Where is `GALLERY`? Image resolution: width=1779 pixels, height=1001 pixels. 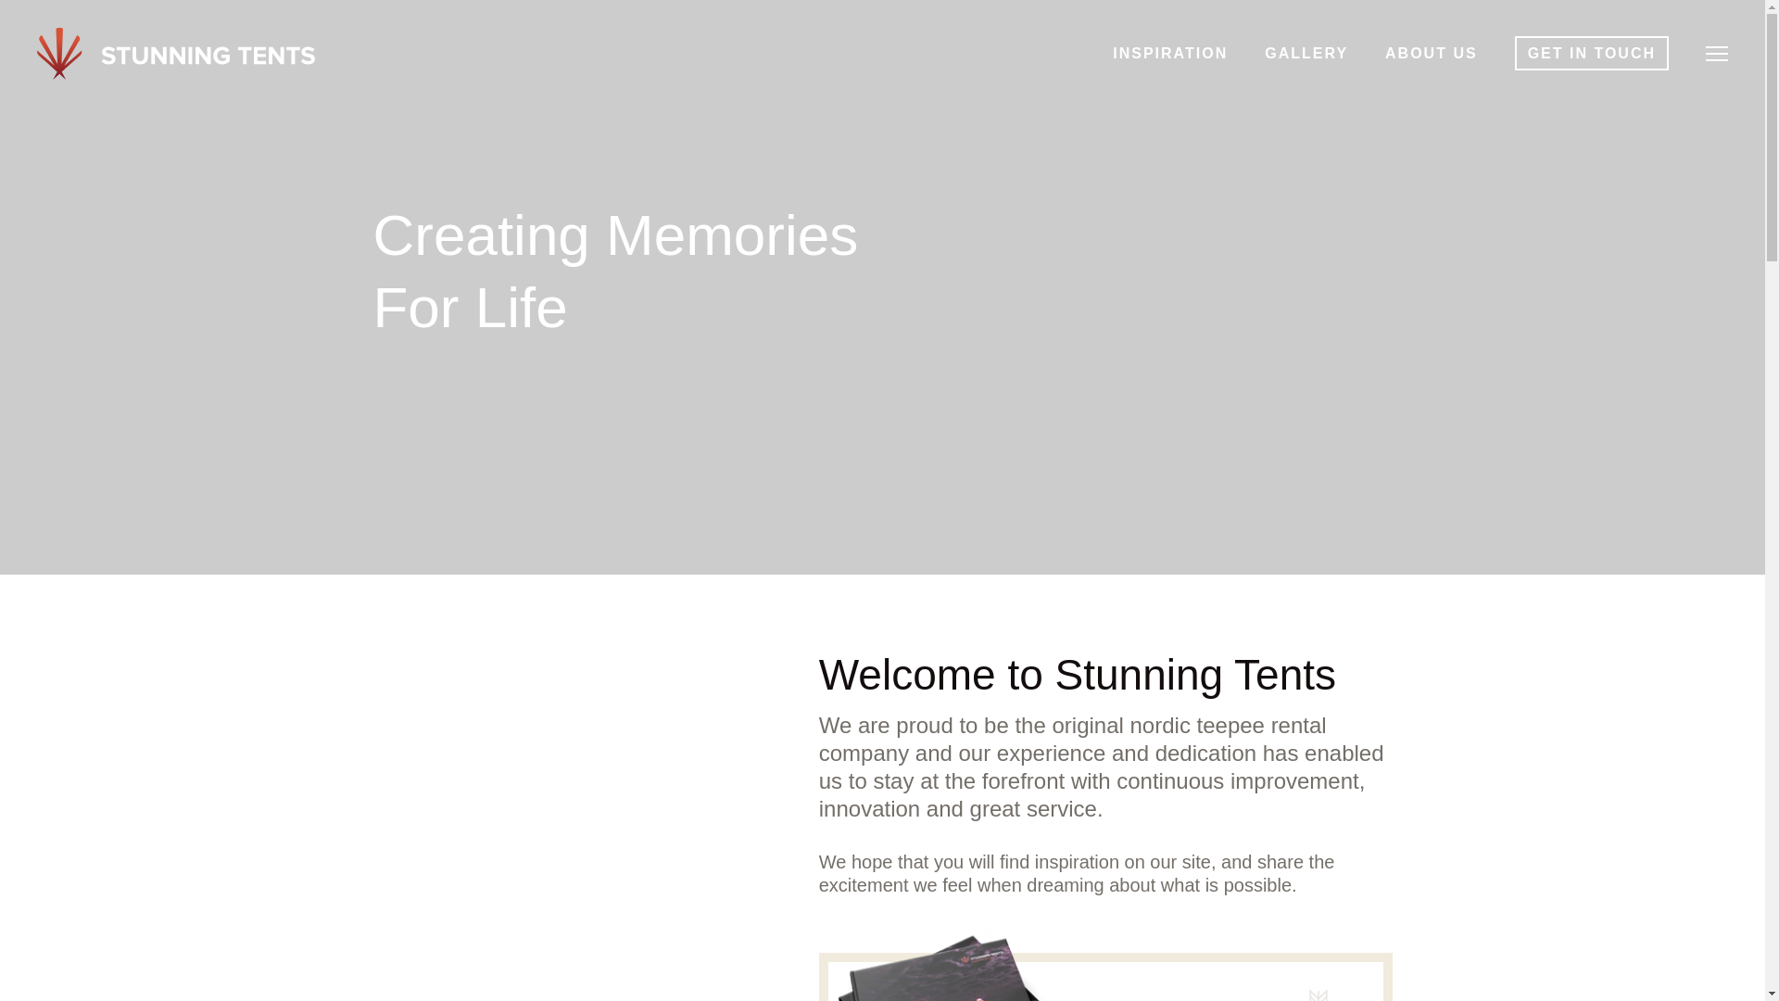
GALLERY is located at coordinates (1306, 52).